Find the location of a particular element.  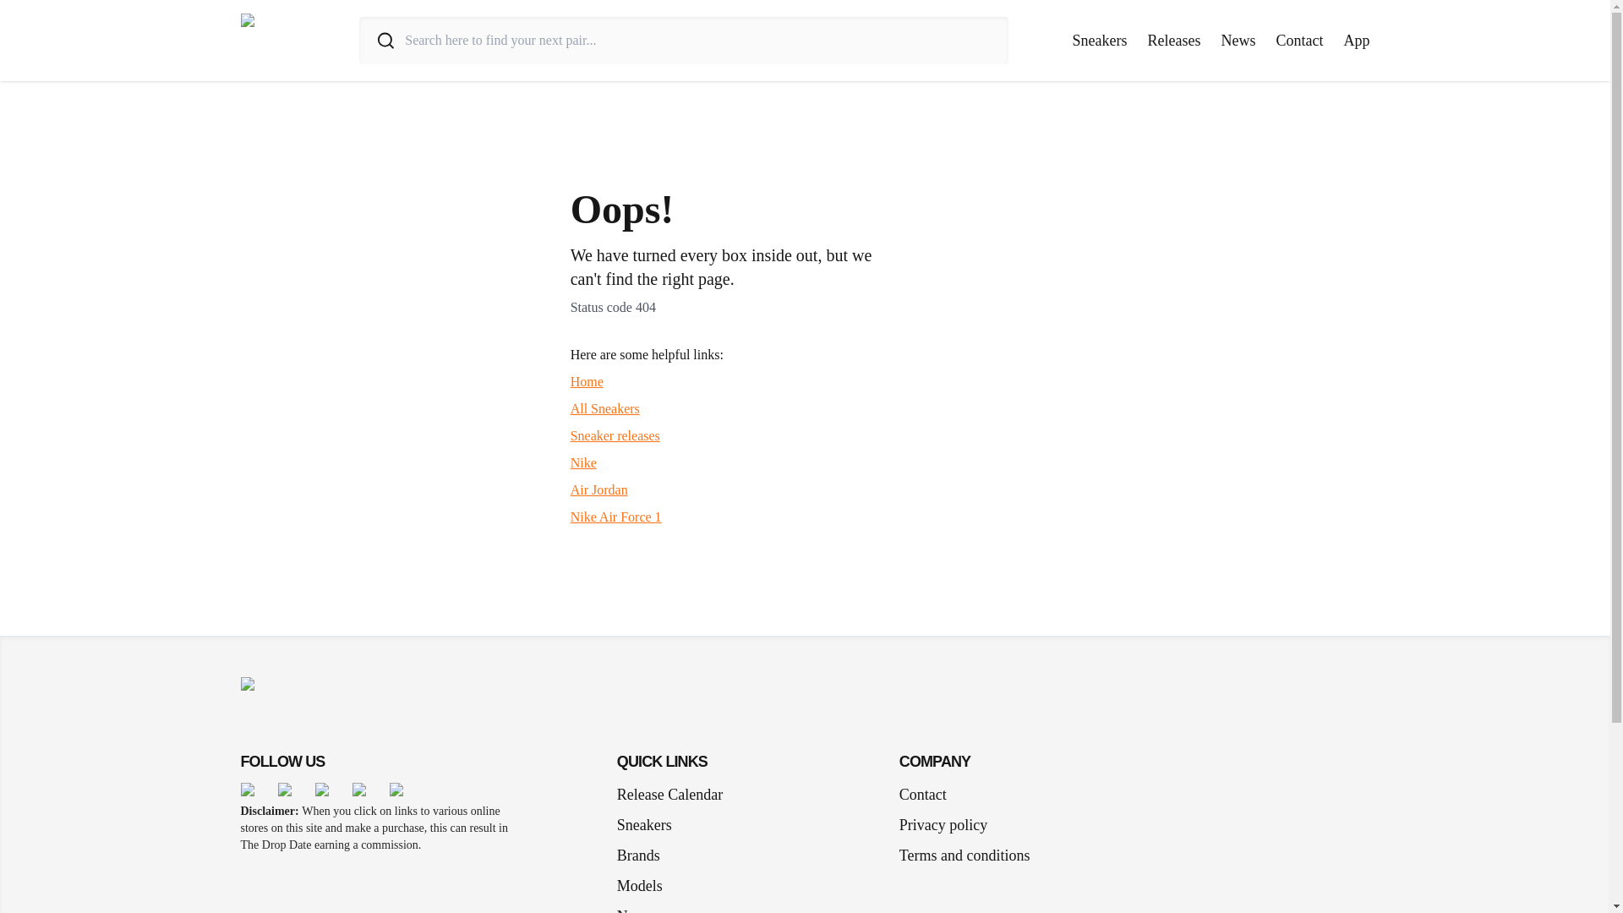

Release Calendar is located at coordinates (669, 794).